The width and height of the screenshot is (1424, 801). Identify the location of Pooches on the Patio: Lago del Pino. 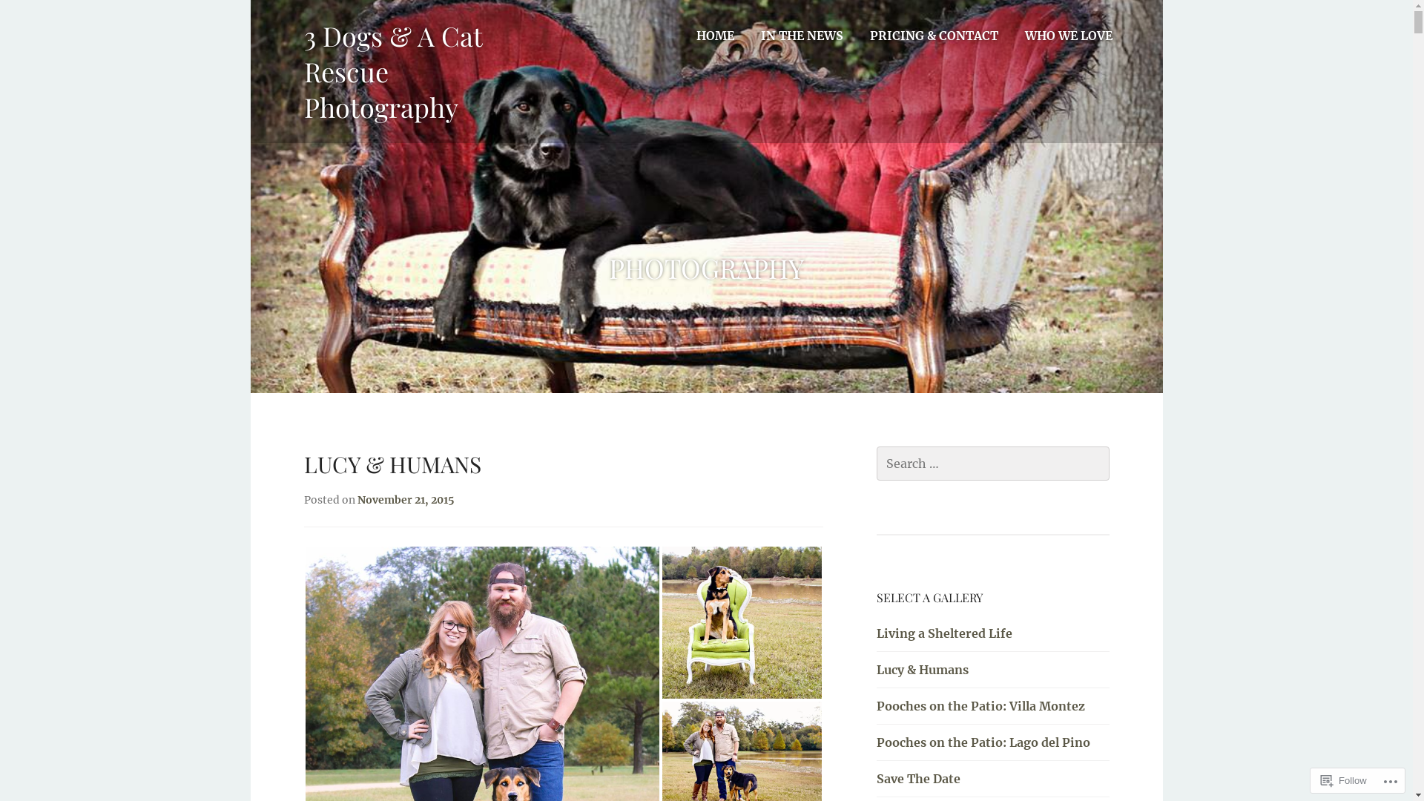
(983, 742).